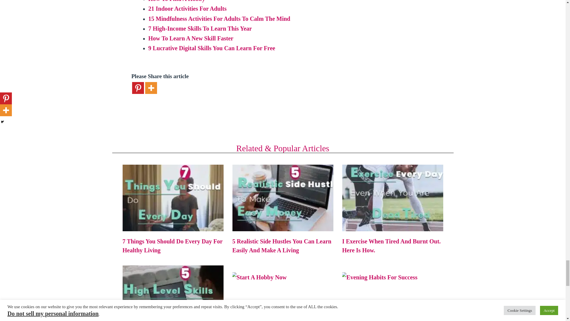 This screenshot has height=321, width=570. Describe the element at coordinates (151, 88) in the screenshot. I see `More` at that location.